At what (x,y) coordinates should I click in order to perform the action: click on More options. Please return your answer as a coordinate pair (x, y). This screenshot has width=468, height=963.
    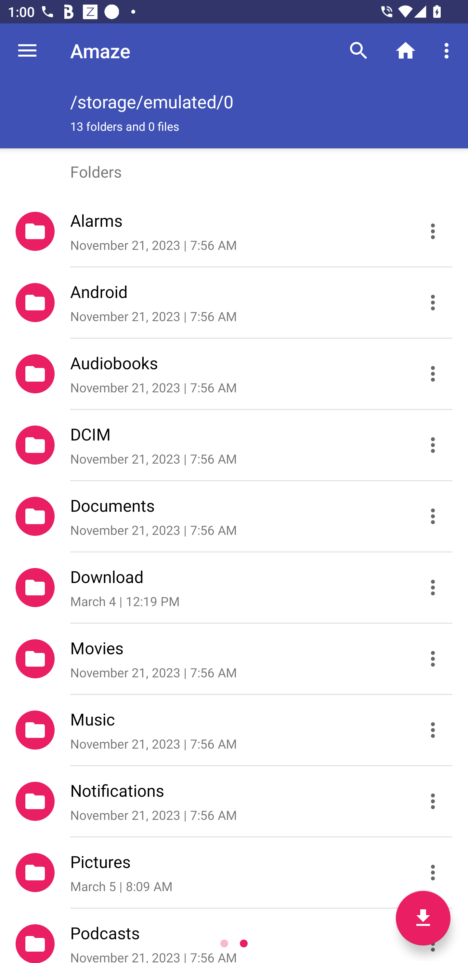
    Looking at the image, I should click on (448, 50).